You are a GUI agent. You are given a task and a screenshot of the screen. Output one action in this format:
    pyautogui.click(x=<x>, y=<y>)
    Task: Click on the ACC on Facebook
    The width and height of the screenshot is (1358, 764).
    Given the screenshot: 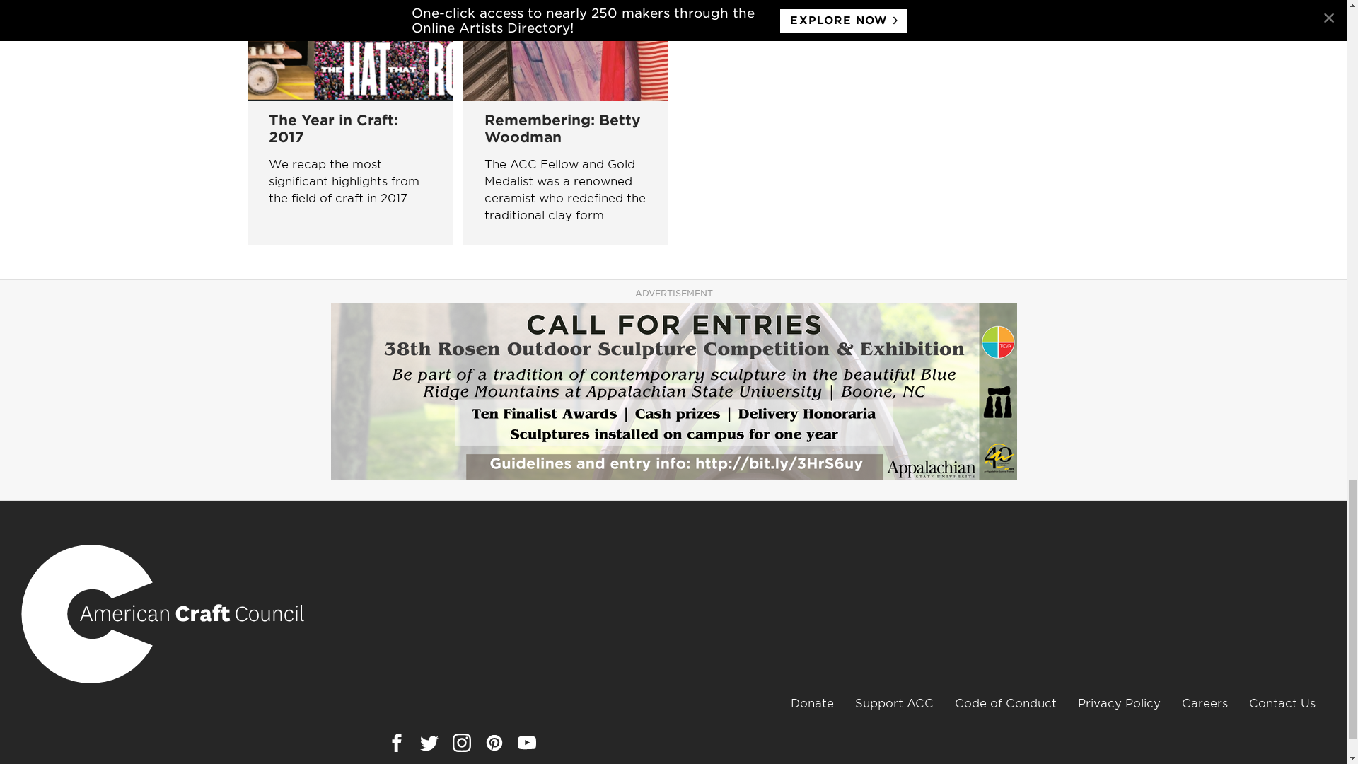 What is the action you would take?
    pyautogui.click(x=396, y=742)
    